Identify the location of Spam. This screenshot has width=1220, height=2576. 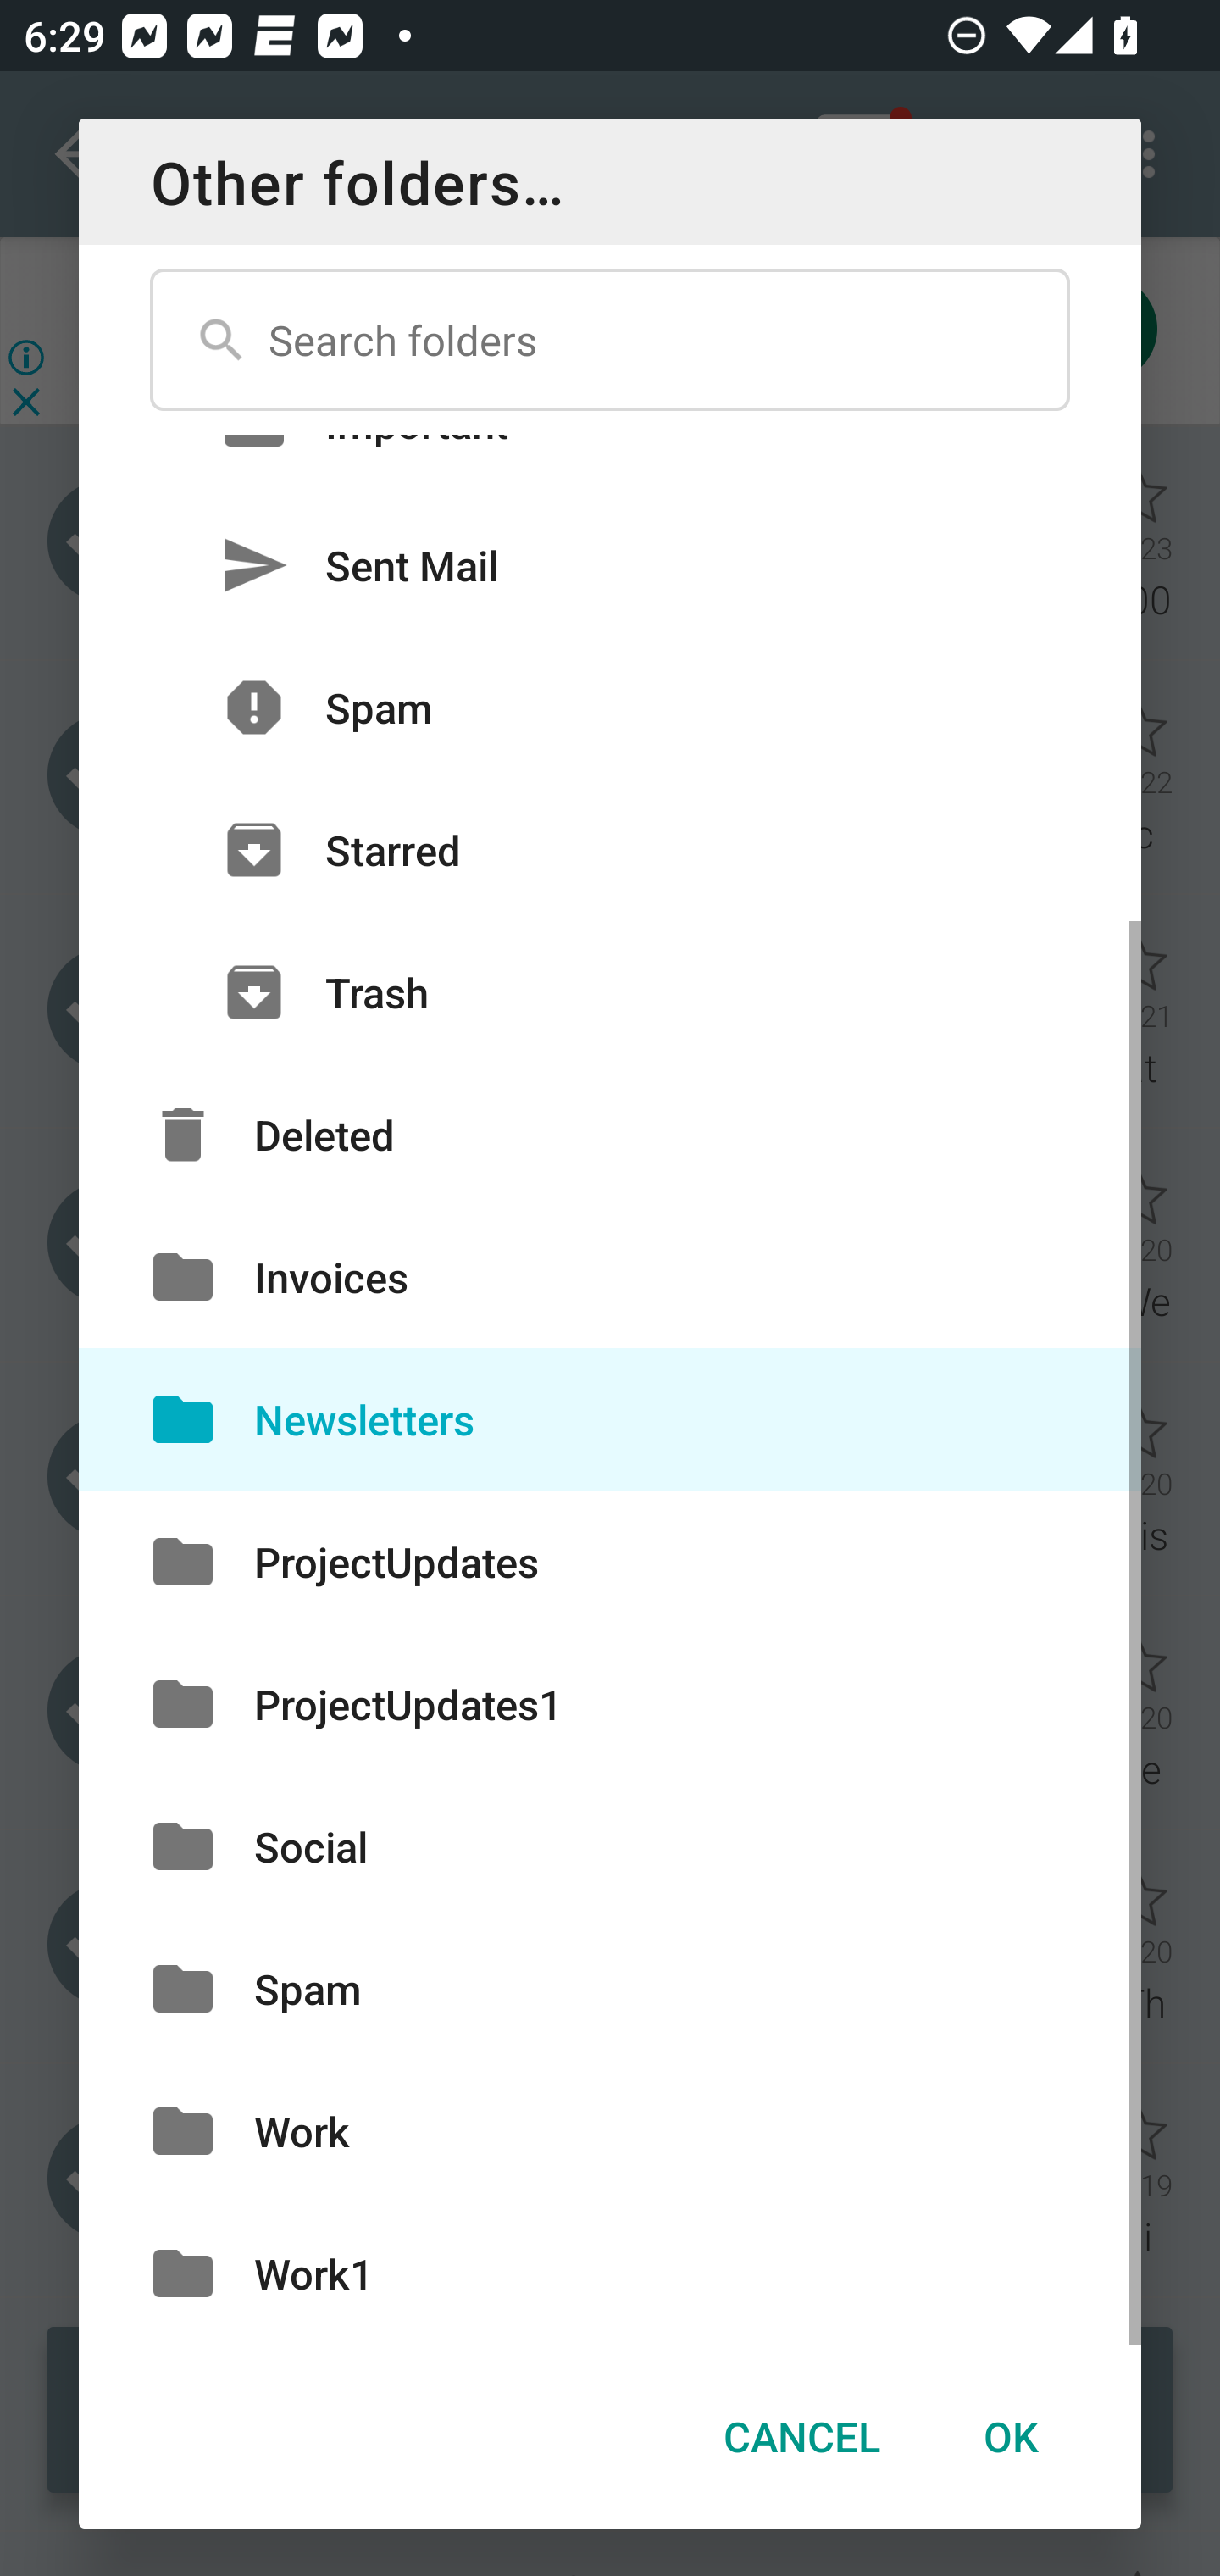
(610, 1988).